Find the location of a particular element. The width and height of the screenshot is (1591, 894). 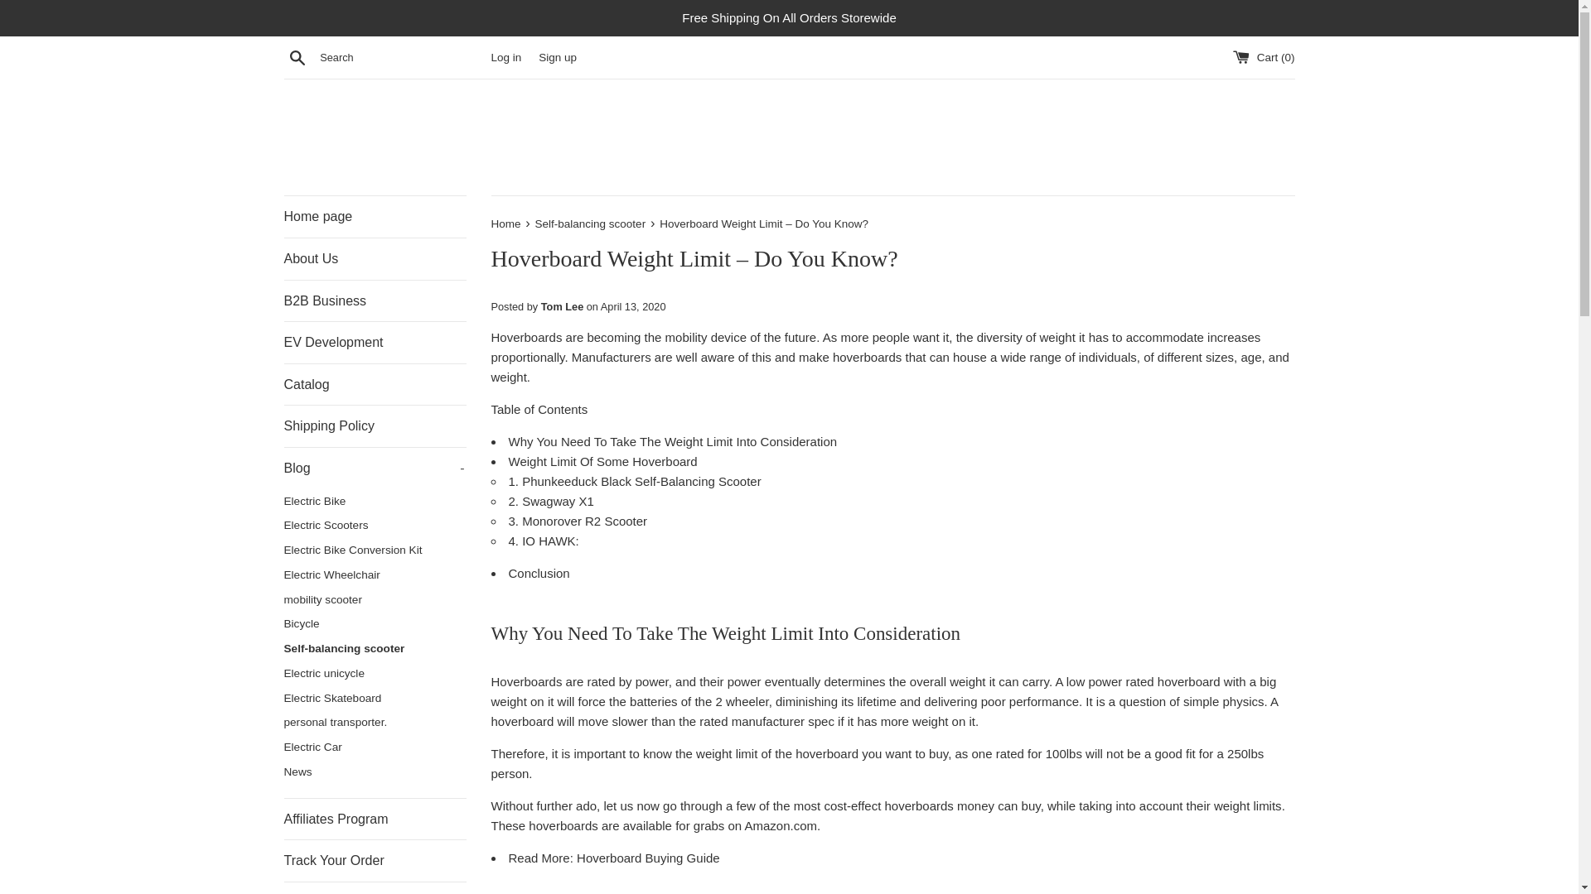

EV Development is located at coordinates (375, 342).